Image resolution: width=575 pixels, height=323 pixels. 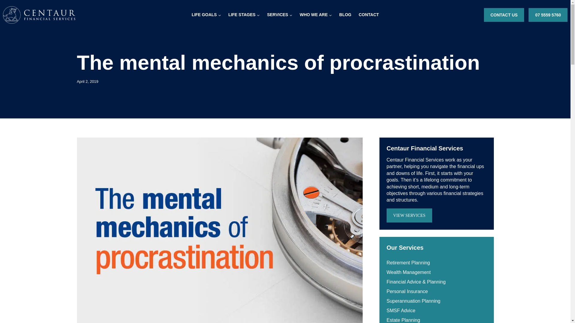 I want to click on LIFE STAGES, so click(x=244, y=15).